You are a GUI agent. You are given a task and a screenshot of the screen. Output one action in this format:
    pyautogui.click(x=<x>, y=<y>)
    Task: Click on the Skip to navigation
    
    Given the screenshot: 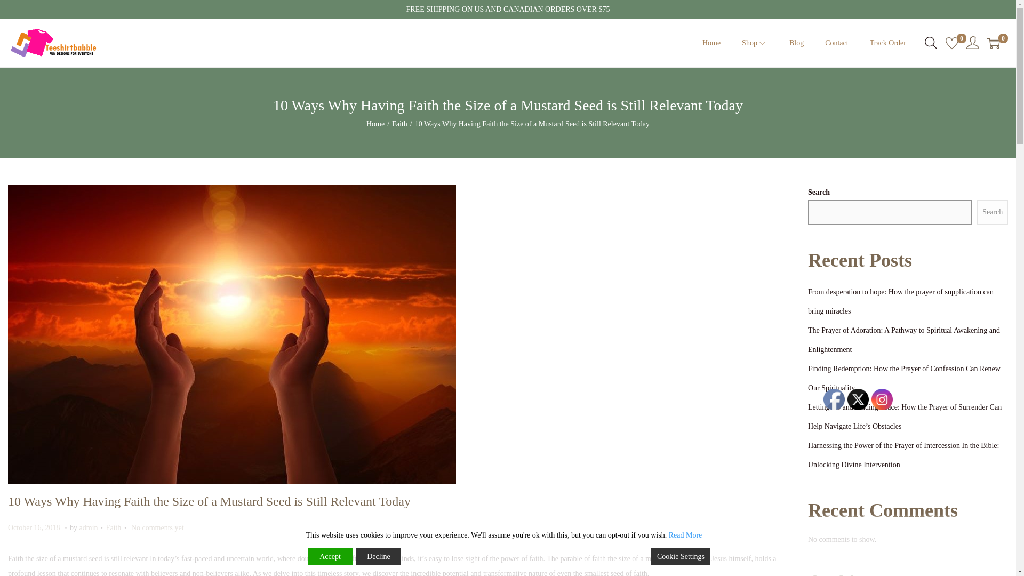 What is the action you would take?
    pyautogui.click(x=89, y=527)
    